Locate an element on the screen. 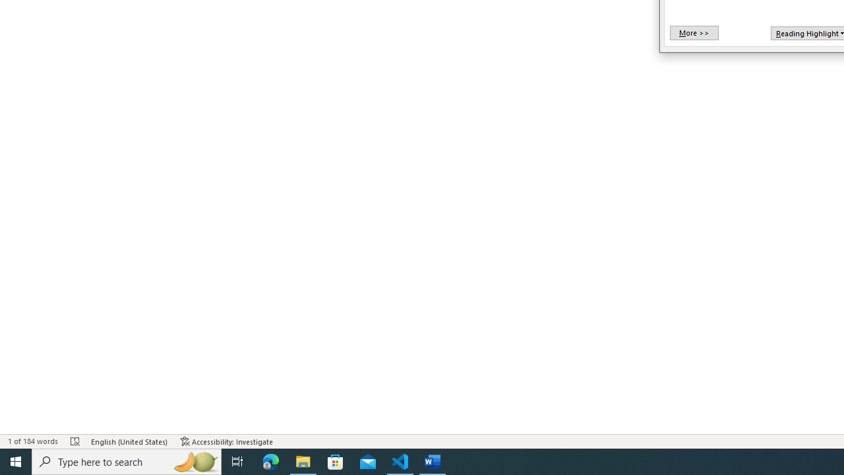  Search highlights icon opens search home window is located at coordinates (195, 462).